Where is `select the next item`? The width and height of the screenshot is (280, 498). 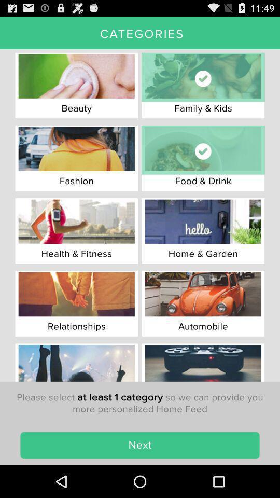
select the next item is located at coordinates (140, 445).